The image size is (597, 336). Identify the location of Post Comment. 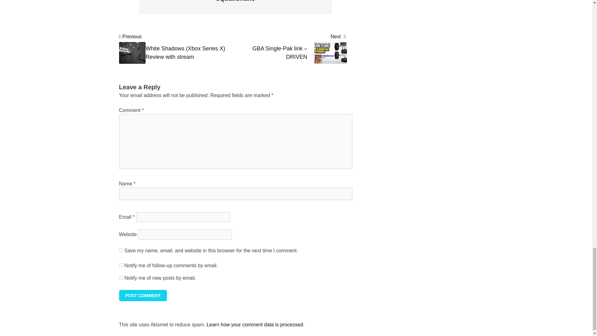
(142, 296).